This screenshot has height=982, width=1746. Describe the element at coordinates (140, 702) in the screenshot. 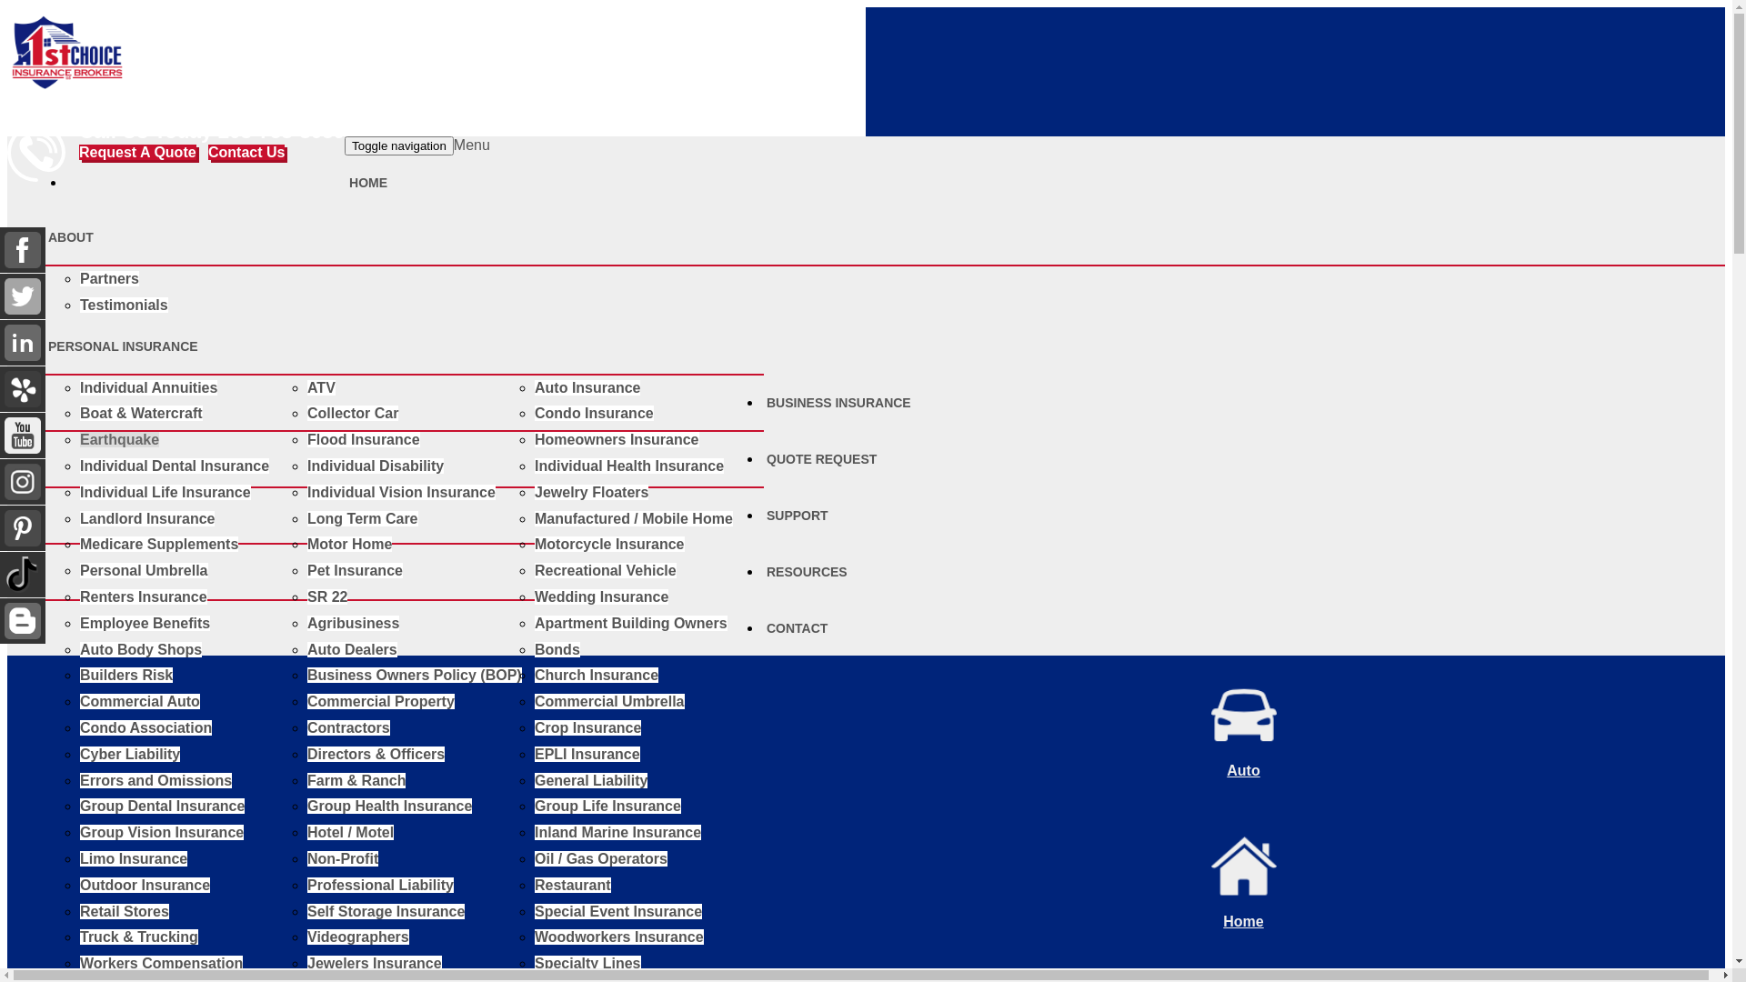

I see `Commercial Auto` at that location.